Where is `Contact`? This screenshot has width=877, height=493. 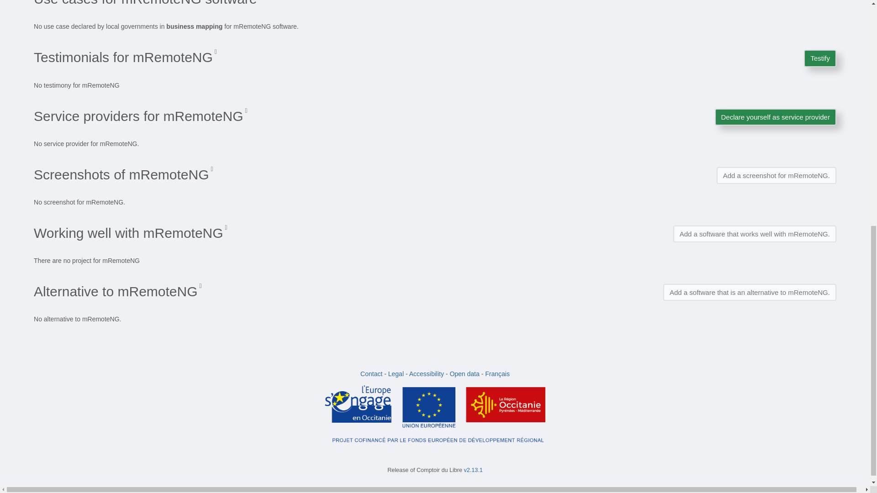 Contact is located at coordinates (371, 374).